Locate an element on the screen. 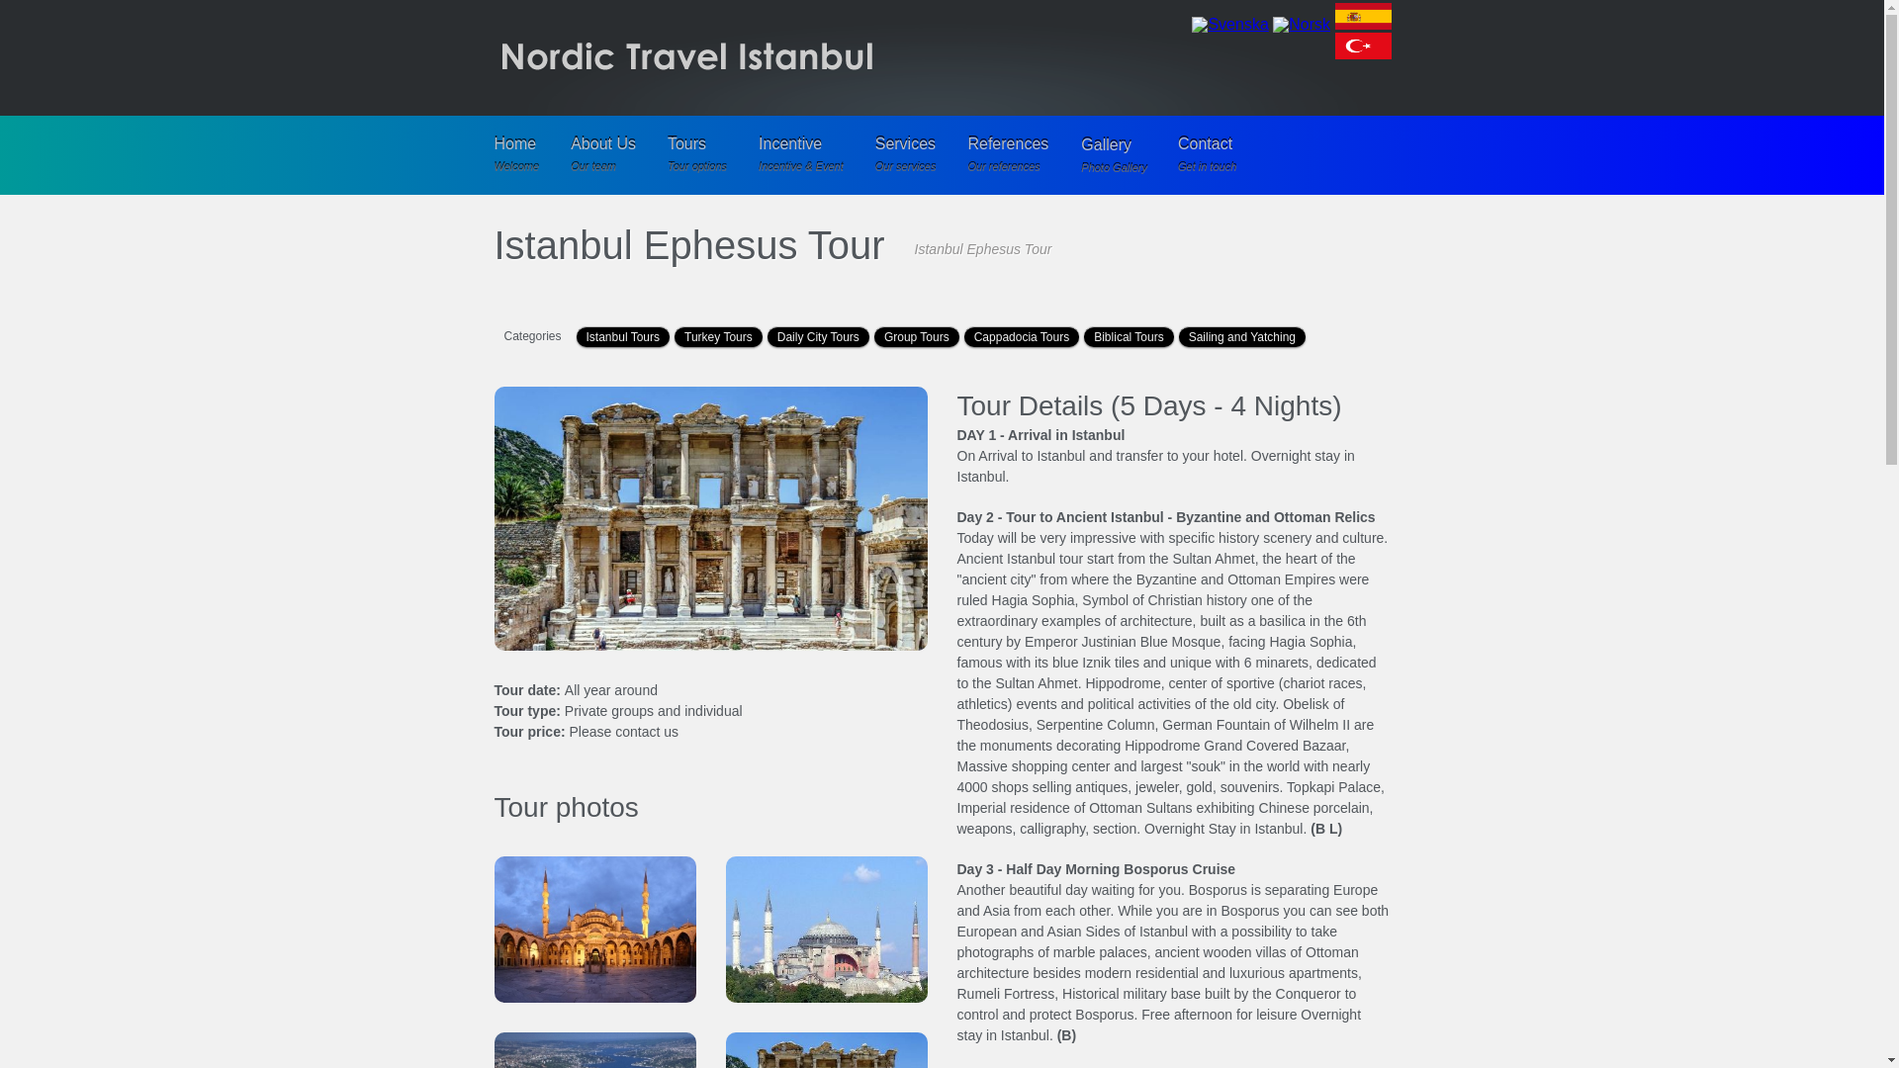 The height and width of the screenshot is (1068, 1899). Istanbul Tours is located at coordinates (623, 336).